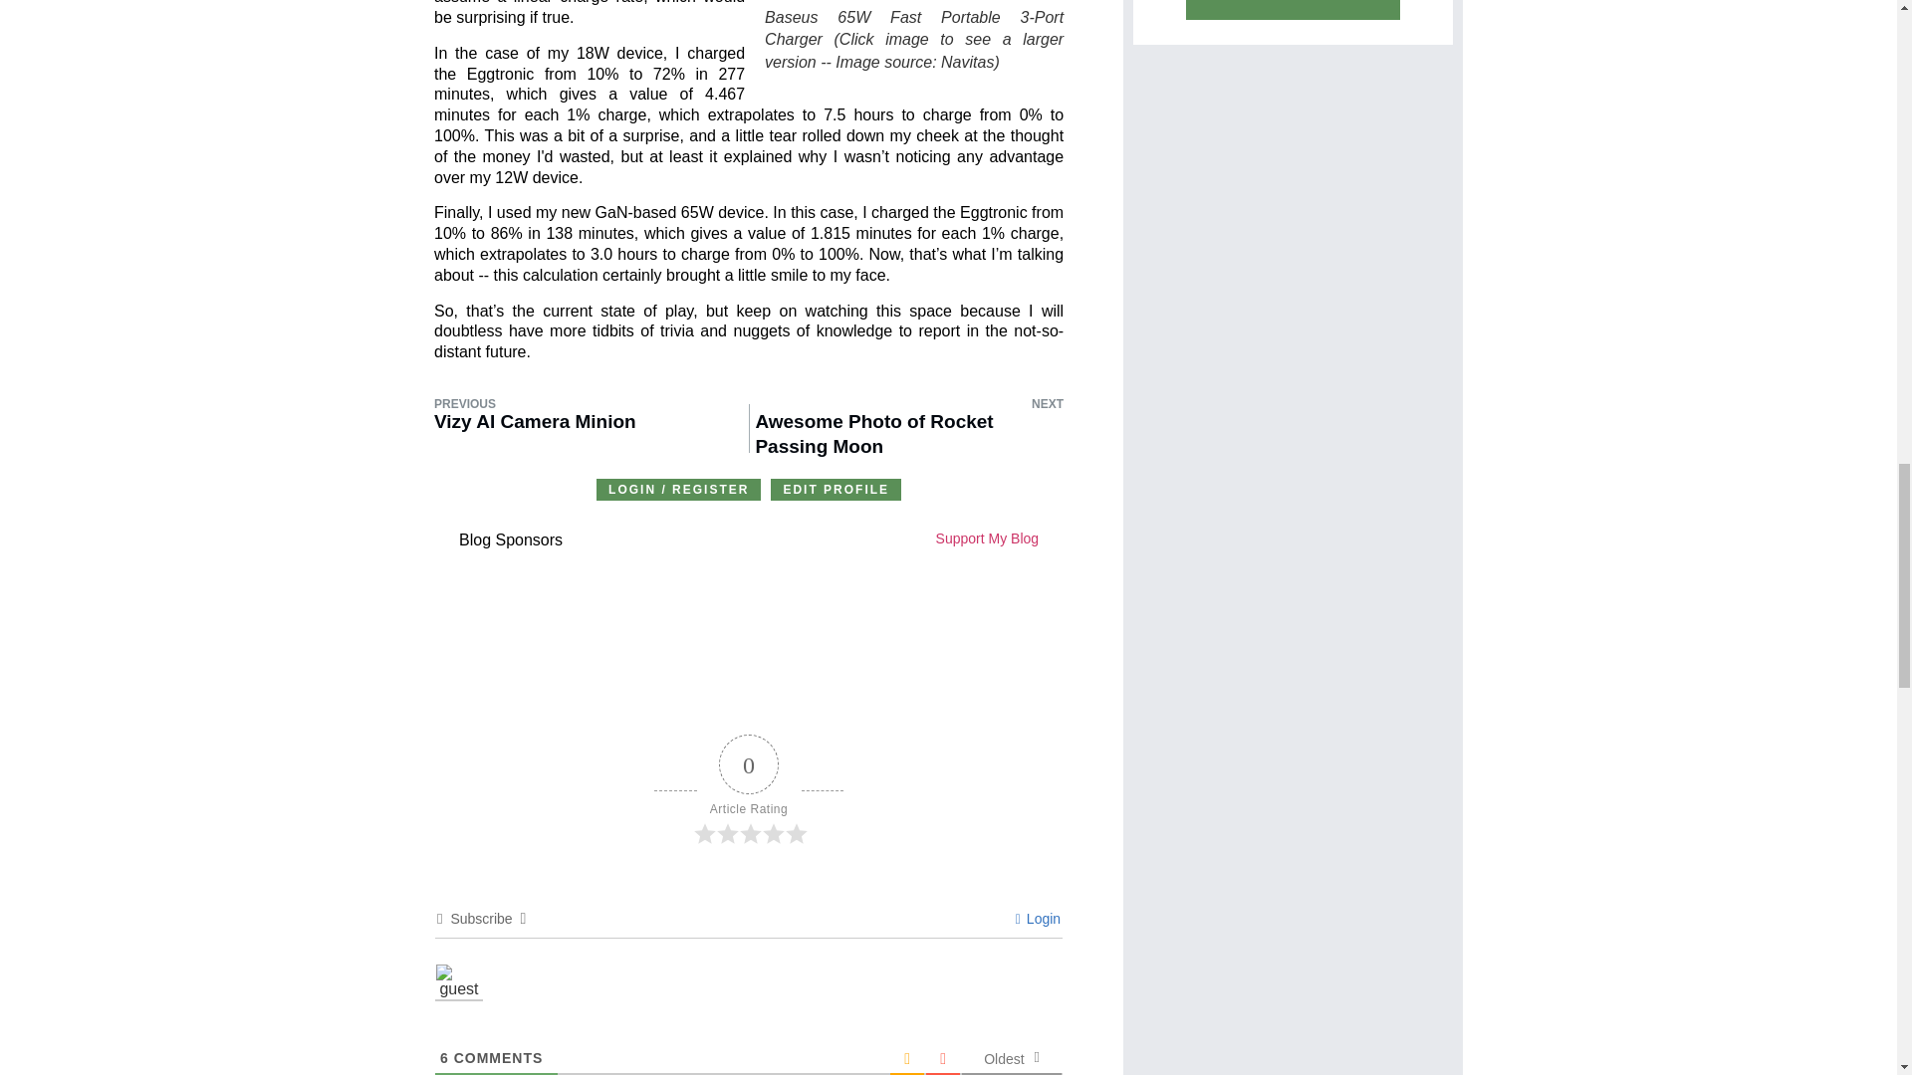 The height and width of the screenshot is (1075, 1912). What do you see at coordinates (835, 490) in the screenshot?
I see `EDIT PROFILE` at bounding box center [835, 490].